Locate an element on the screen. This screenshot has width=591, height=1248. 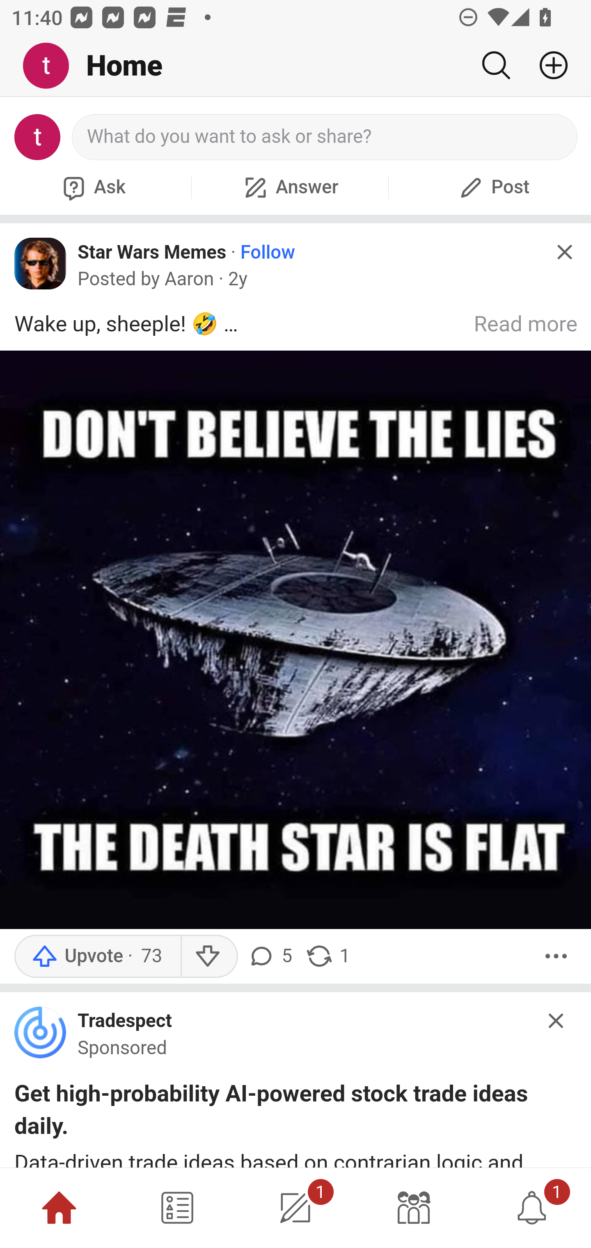
Hide is located at coordinates (564, 252).